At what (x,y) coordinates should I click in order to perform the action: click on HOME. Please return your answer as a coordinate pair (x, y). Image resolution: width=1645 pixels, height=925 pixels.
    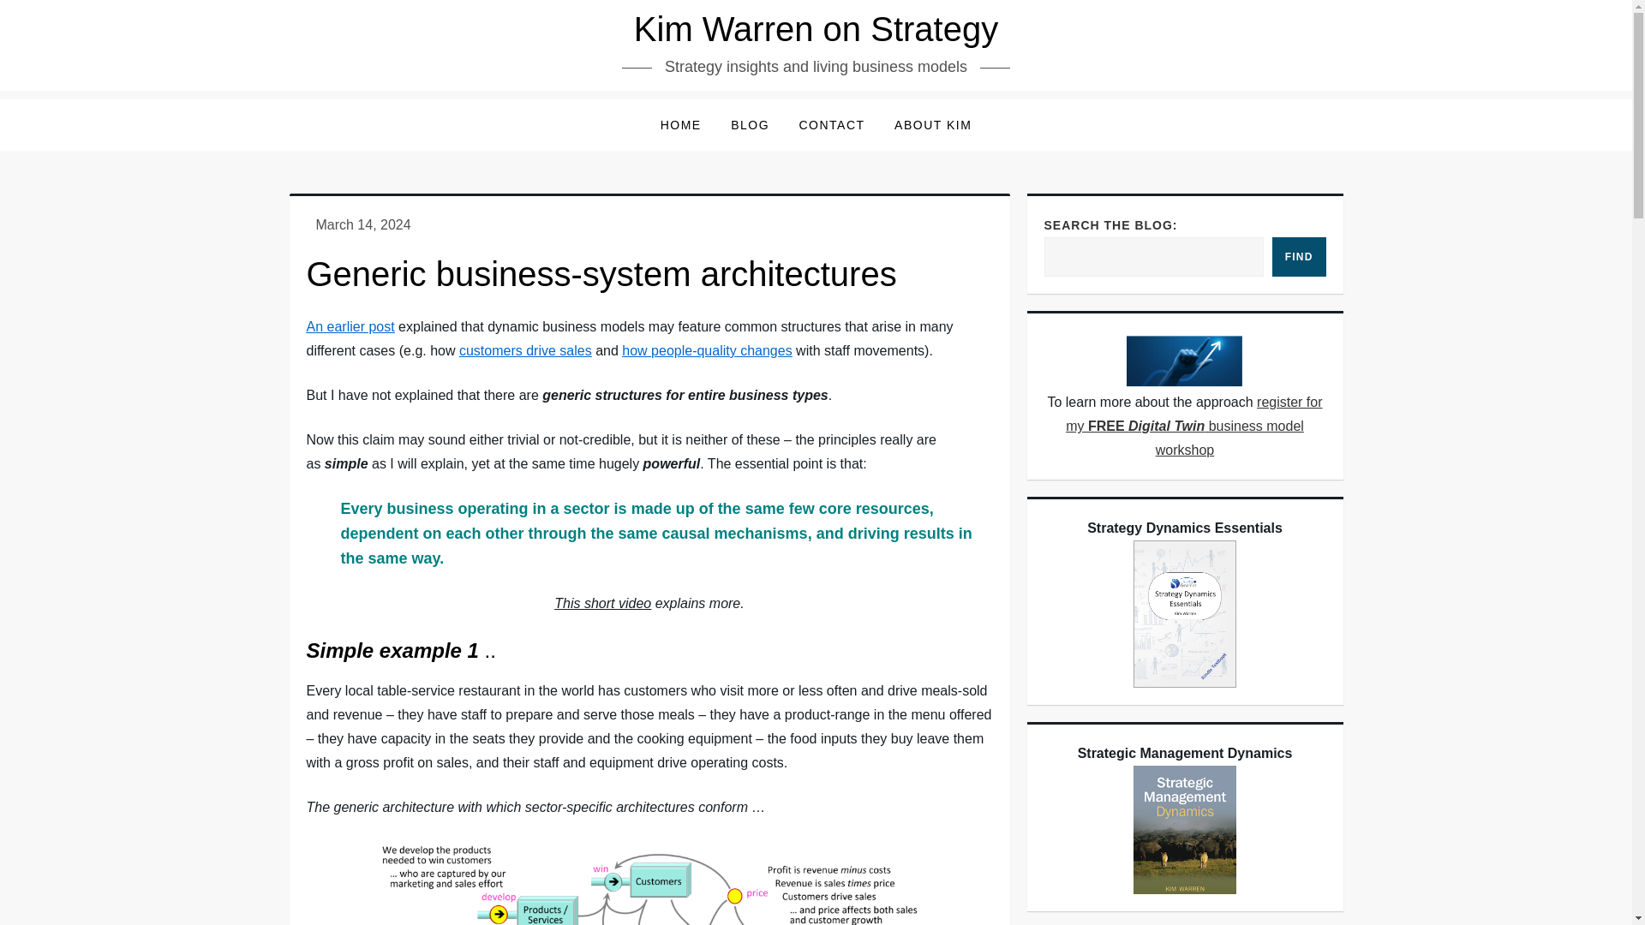
    Looking at the image, I should click on (680, 125).